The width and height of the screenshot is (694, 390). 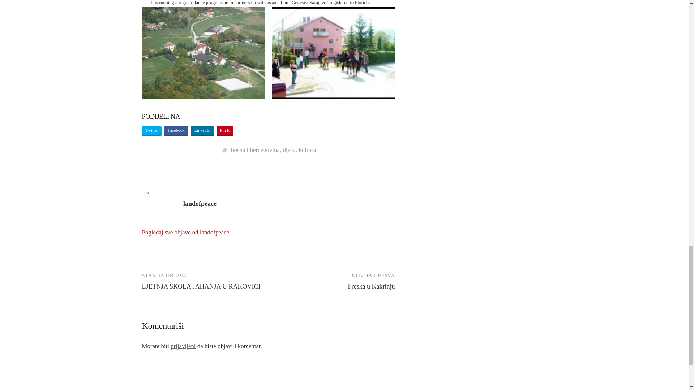 What do you see at coordinates (176, 131) in the screenshot?
I see `Facebook` at bounding box center [176, 131].